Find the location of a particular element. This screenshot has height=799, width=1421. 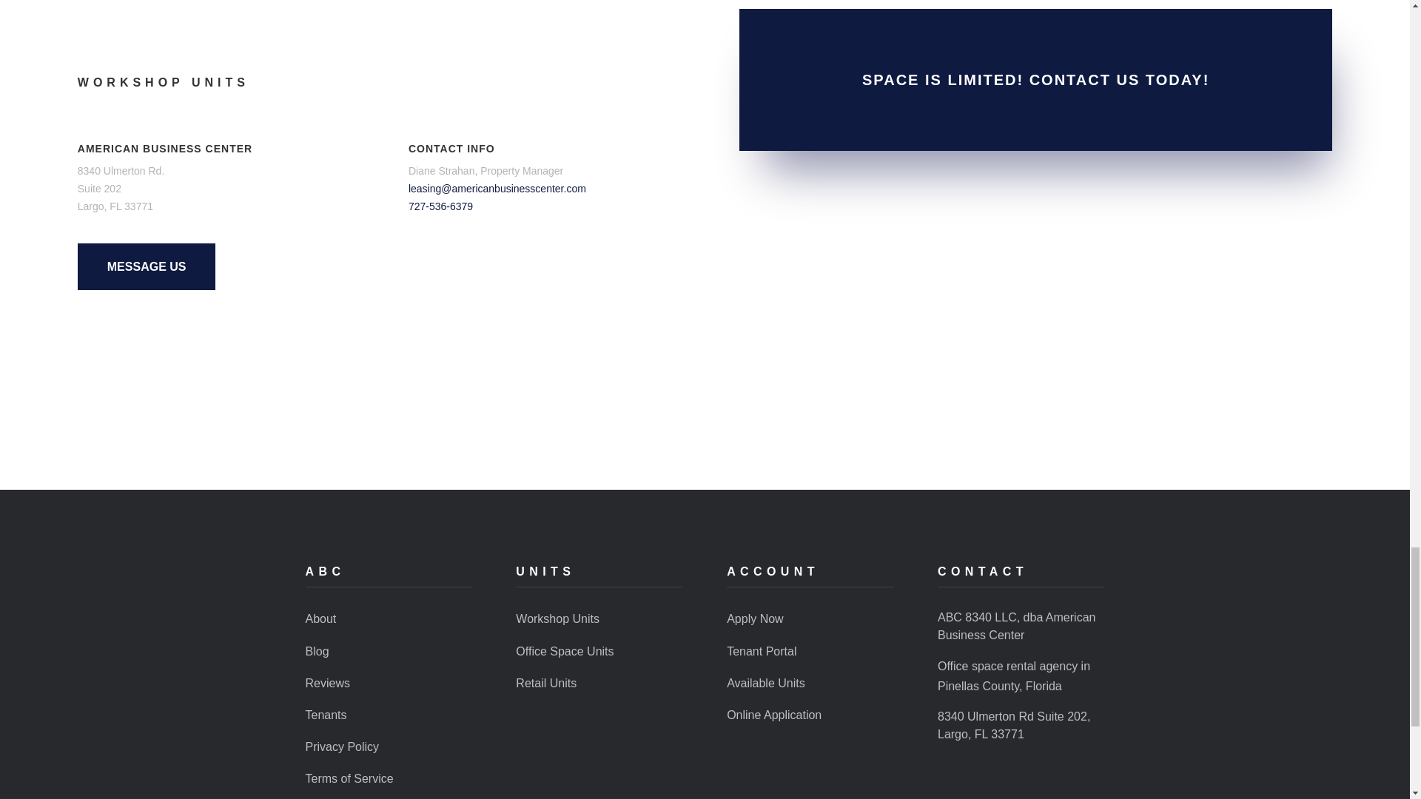

Reviews is located at coordinates (327, 683).